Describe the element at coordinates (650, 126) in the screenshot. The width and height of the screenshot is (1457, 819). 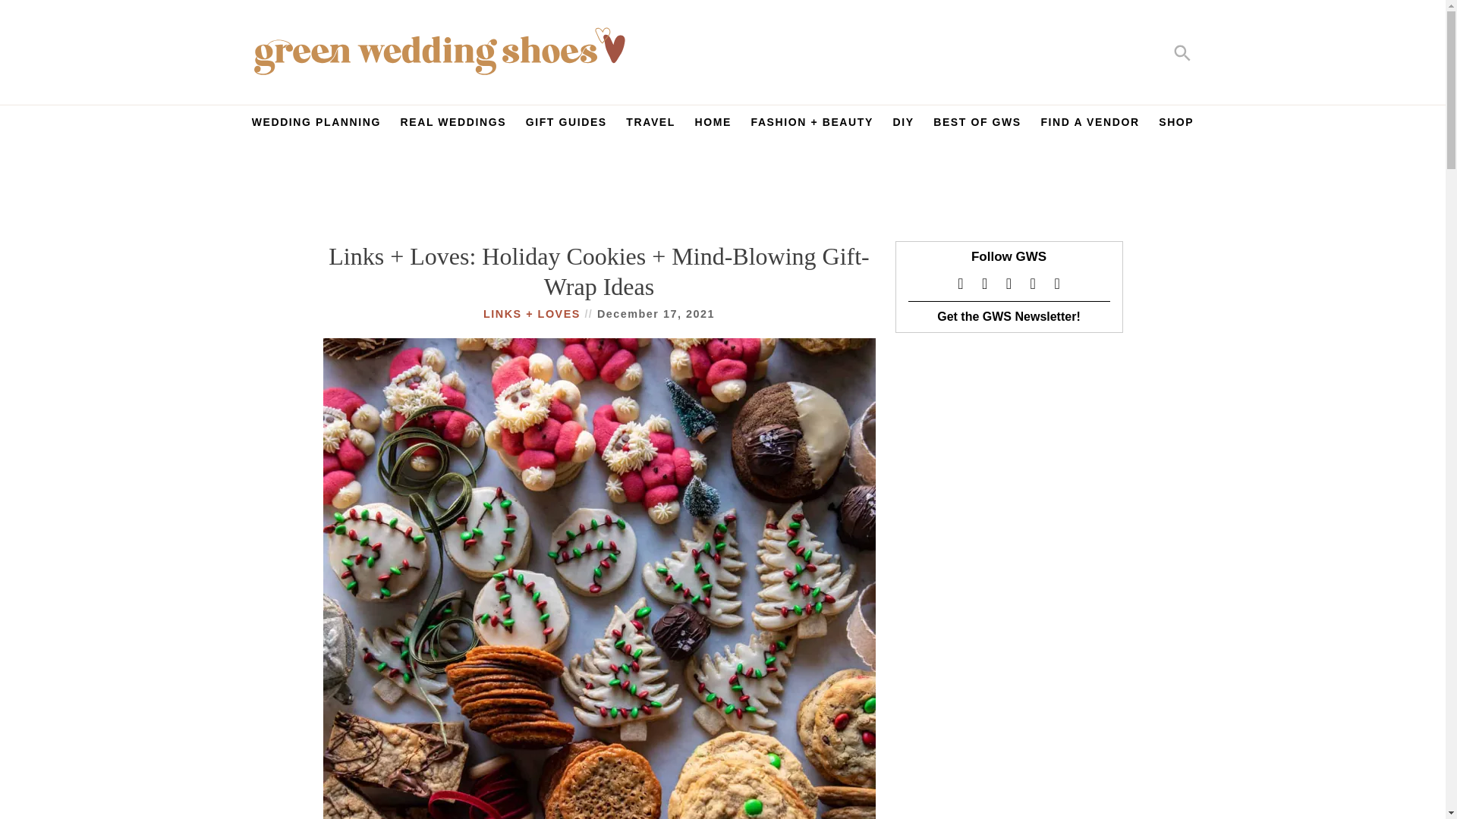
I see `TRAVEL` at that location.